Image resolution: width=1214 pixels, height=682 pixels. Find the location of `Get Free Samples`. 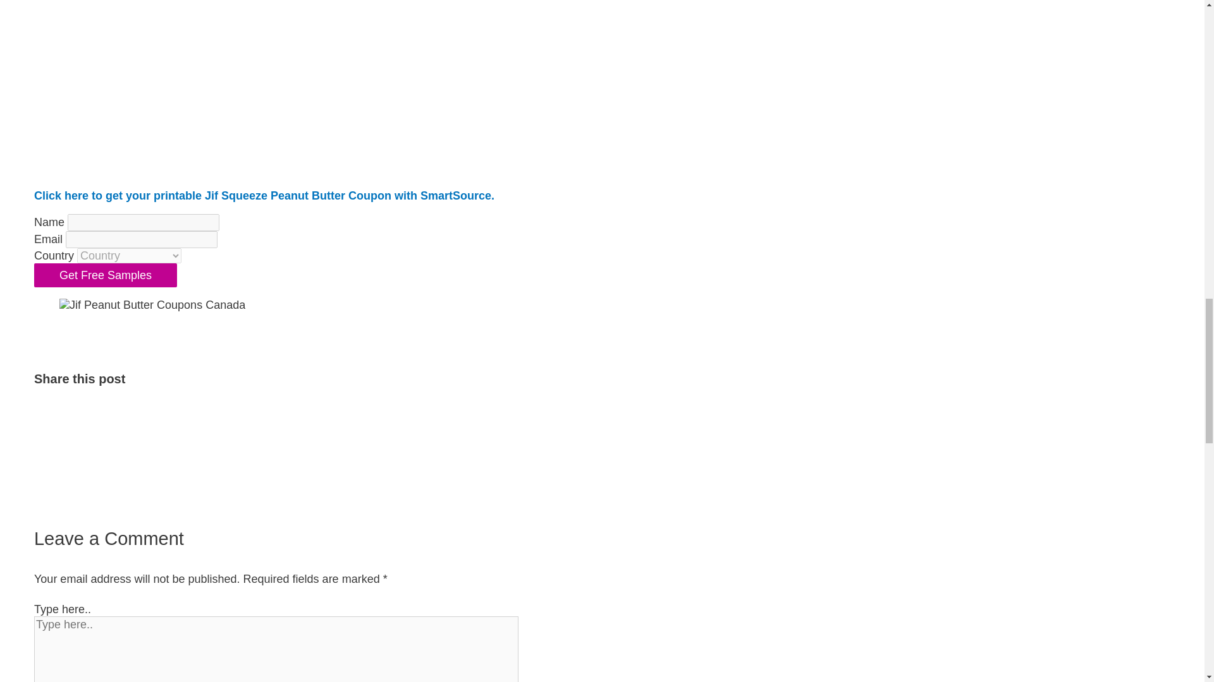

Get Free Samples is located at coordinates (105, 275).